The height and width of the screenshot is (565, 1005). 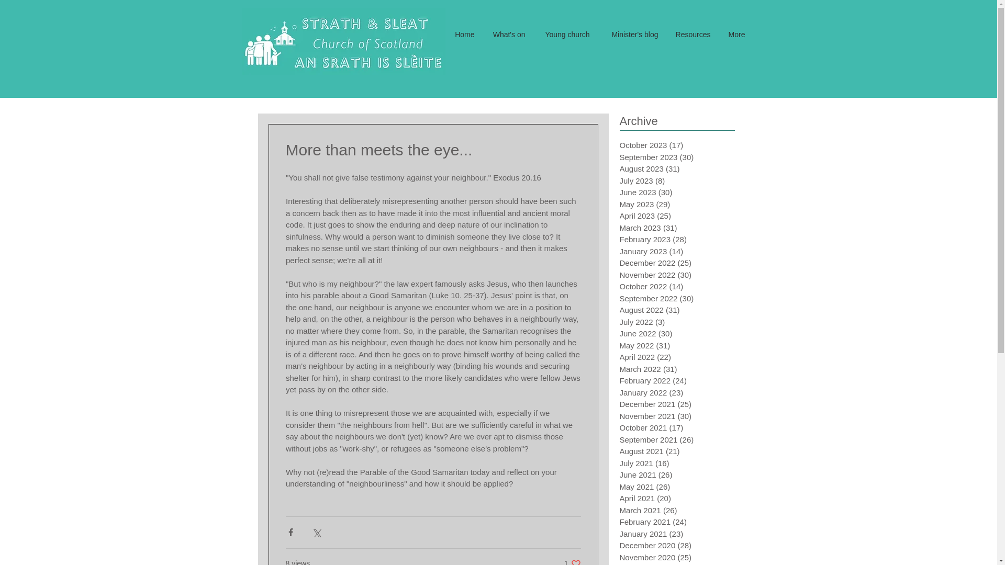 I want to click on Home, so click(x=464, y=35).